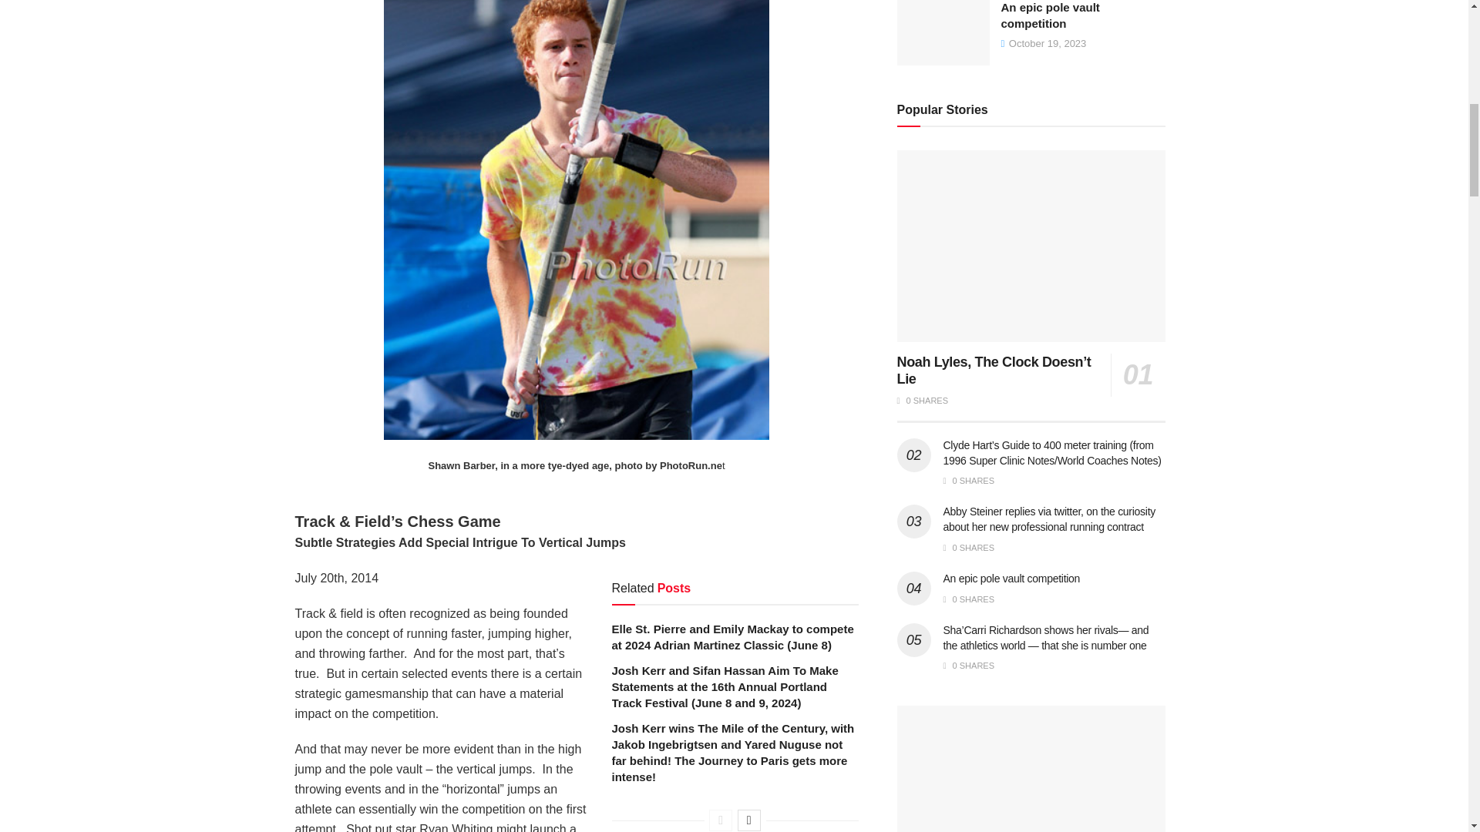 Image resolution: width=1480 pixels, height=832 pixels. I want to click on Previous, so click(720, 820).